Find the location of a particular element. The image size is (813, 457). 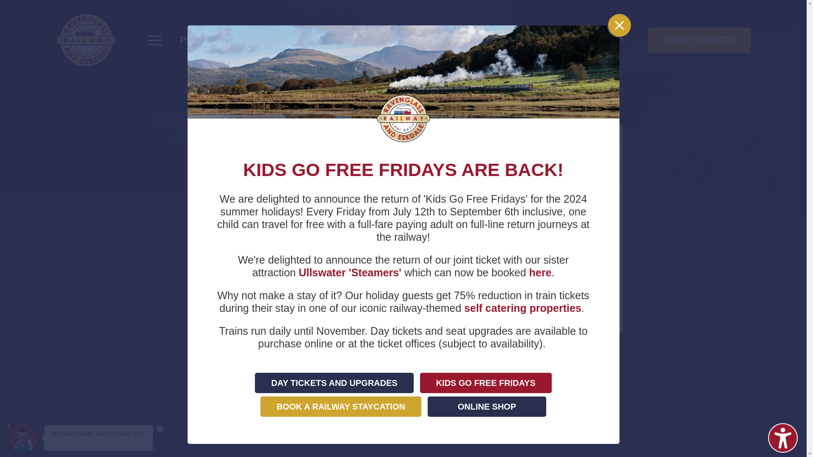

GIFT EXPERIENCES is located at coordinates (535, 40).